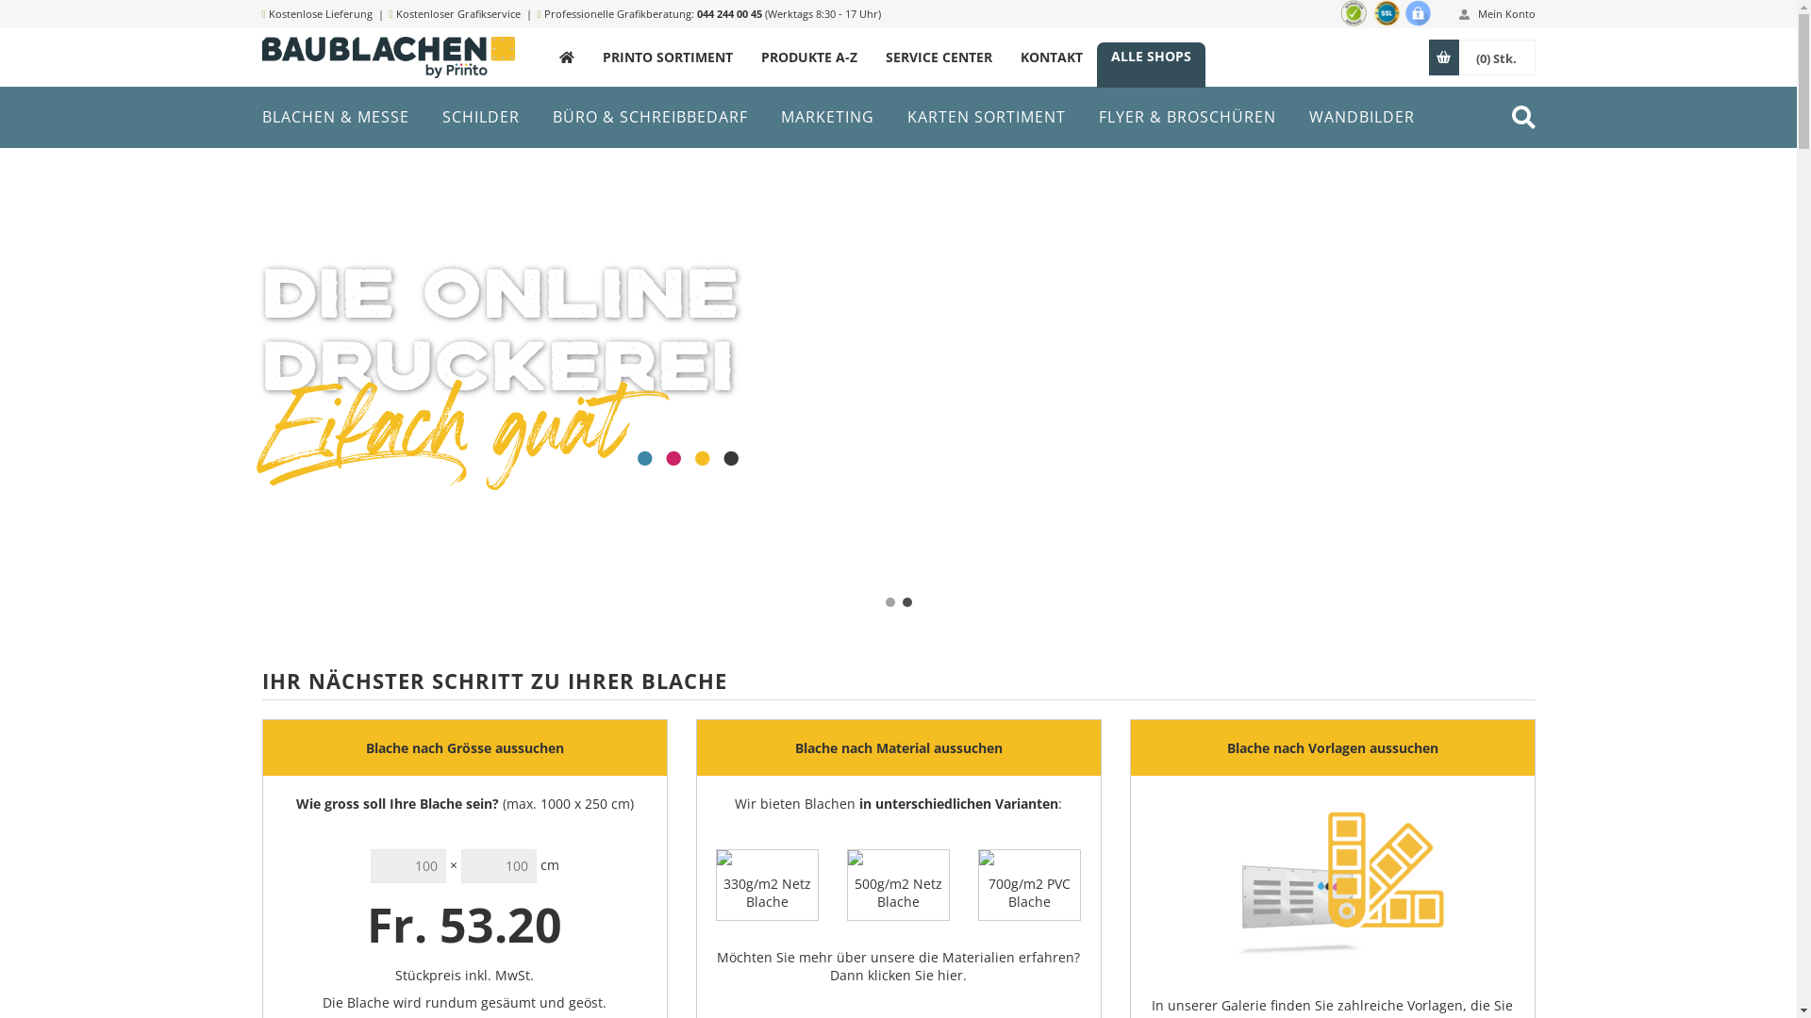 Image resolution: width=1811 pixels, height=1018 pixels. Describe the element at coordinates (906, 602) in the screenshot. I see `2` at that location.